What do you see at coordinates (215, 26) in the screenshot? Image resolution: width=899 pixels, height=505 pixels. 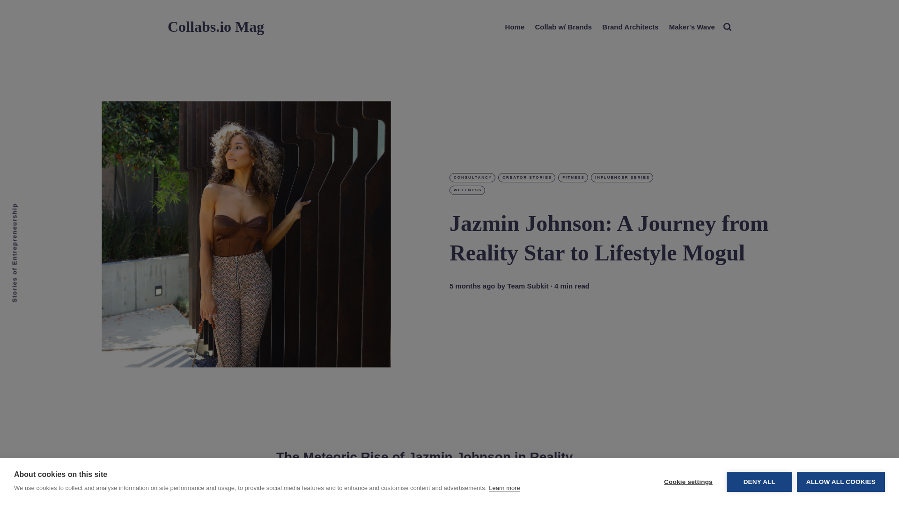 I see `Collabs.io Mag` at bounding box center [215, 26].